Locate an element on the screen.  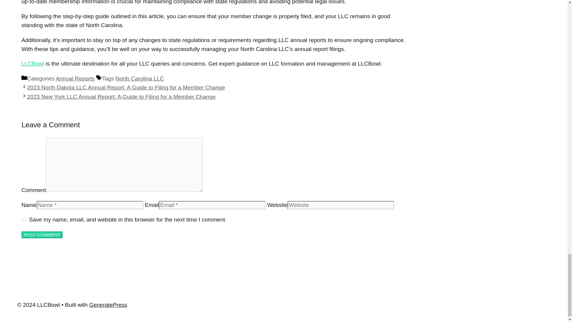
yes is located at coordinates (24, 219).